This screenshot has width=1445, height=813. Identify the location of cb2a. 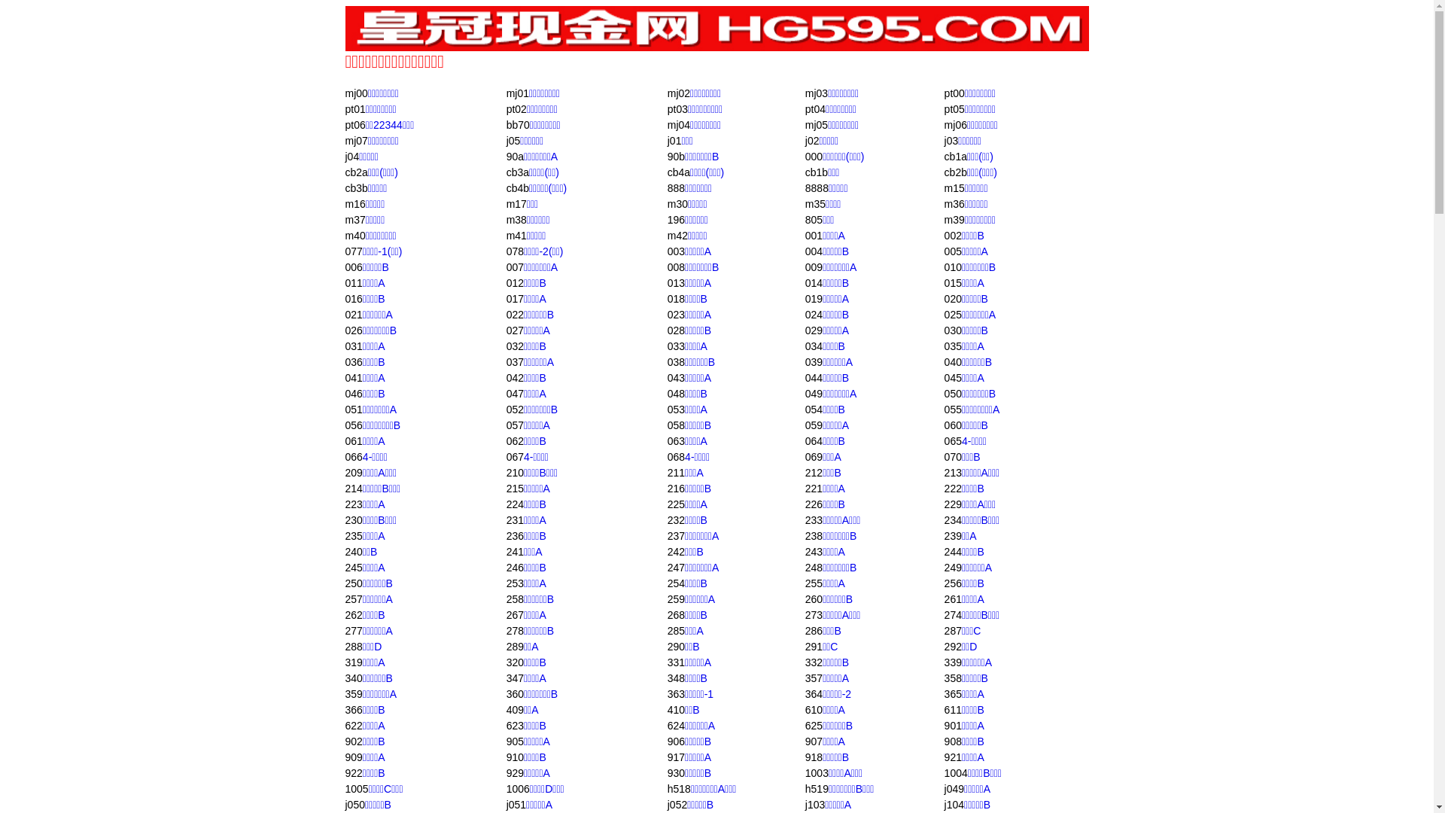
(356, 172).